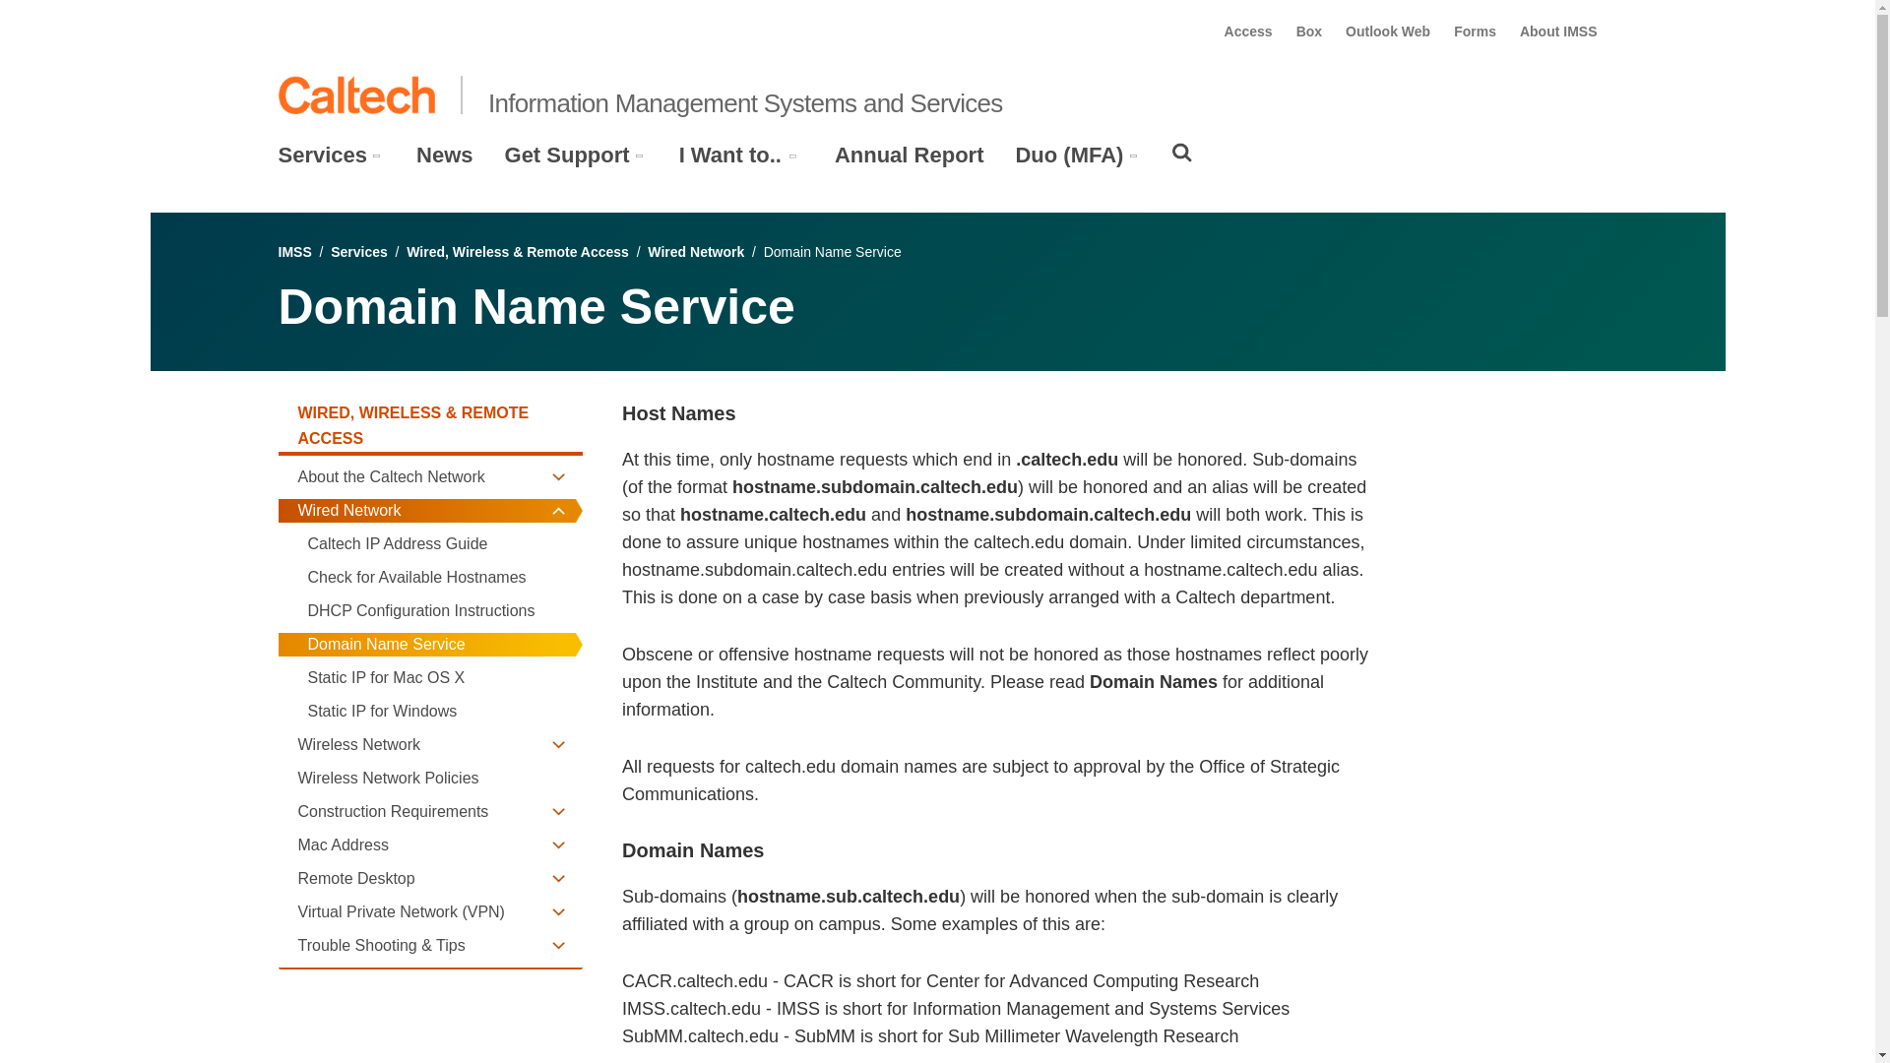  What do you see at coordinates (70, 16) in the screenshot?
I see `skip to main content` at bounding box center [70, 16].